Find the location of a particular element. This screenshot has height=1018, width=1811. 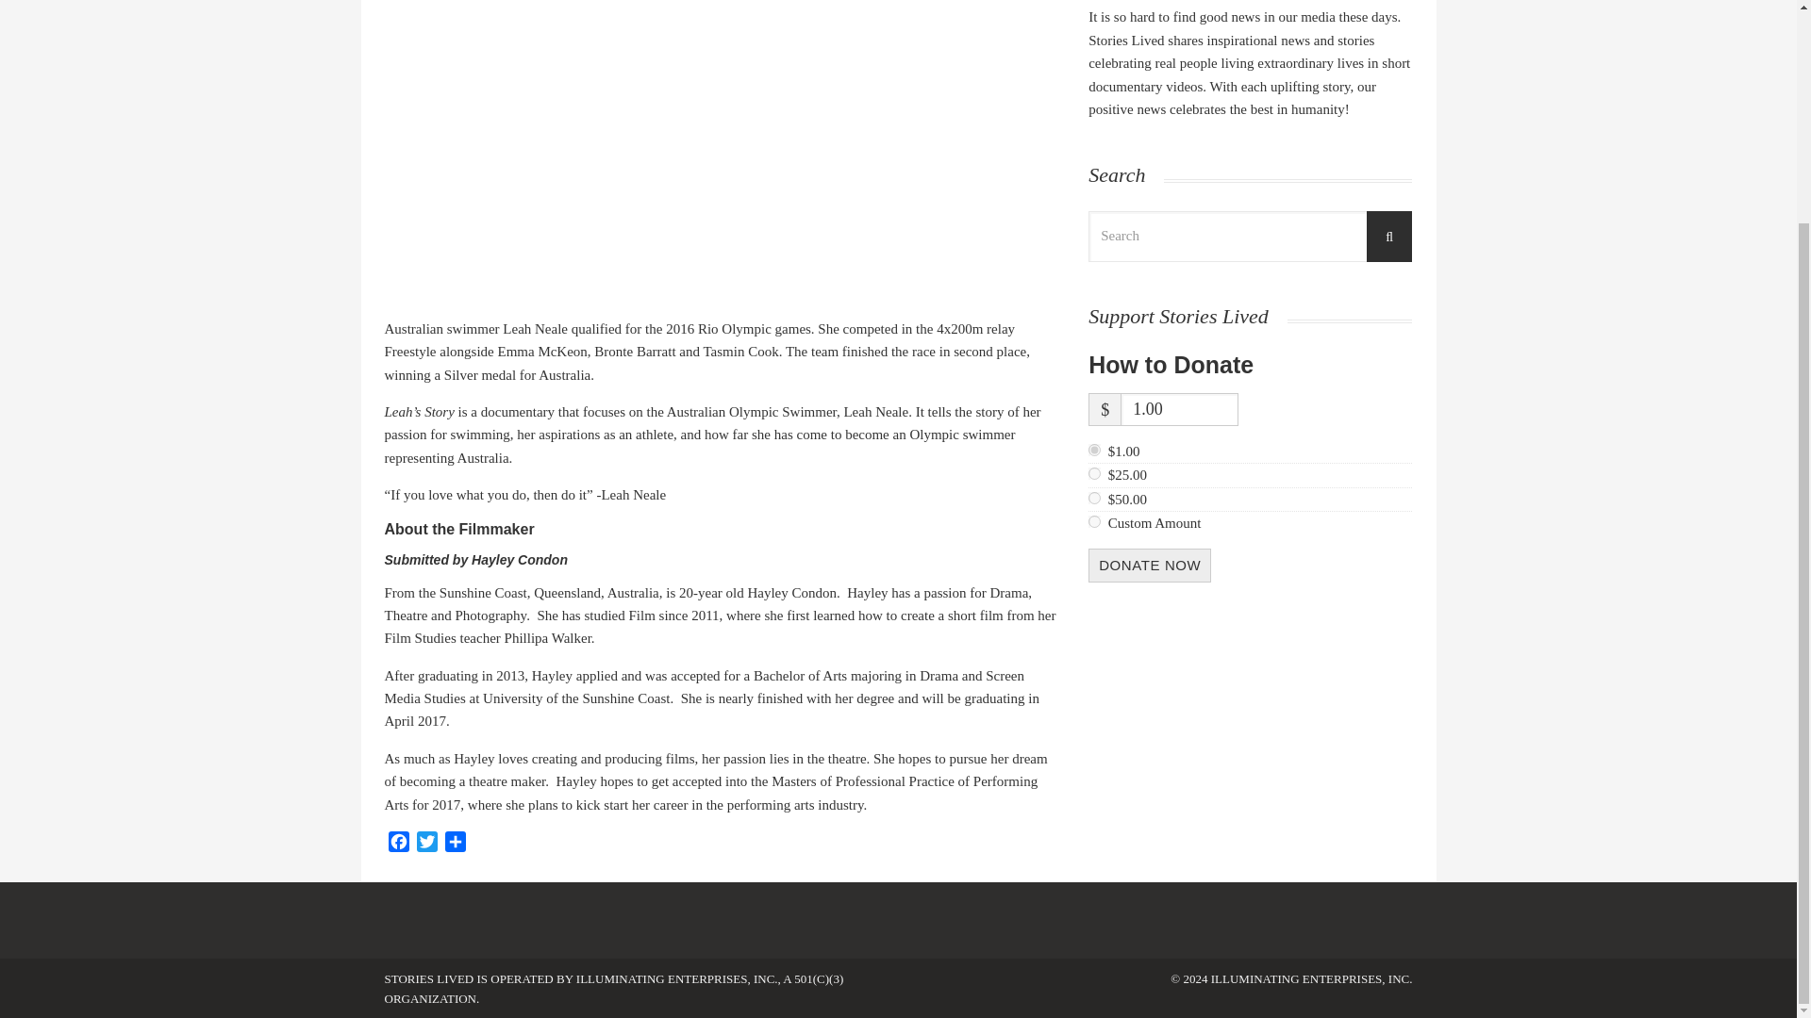

Facebook is located at coordinates (398, 845).